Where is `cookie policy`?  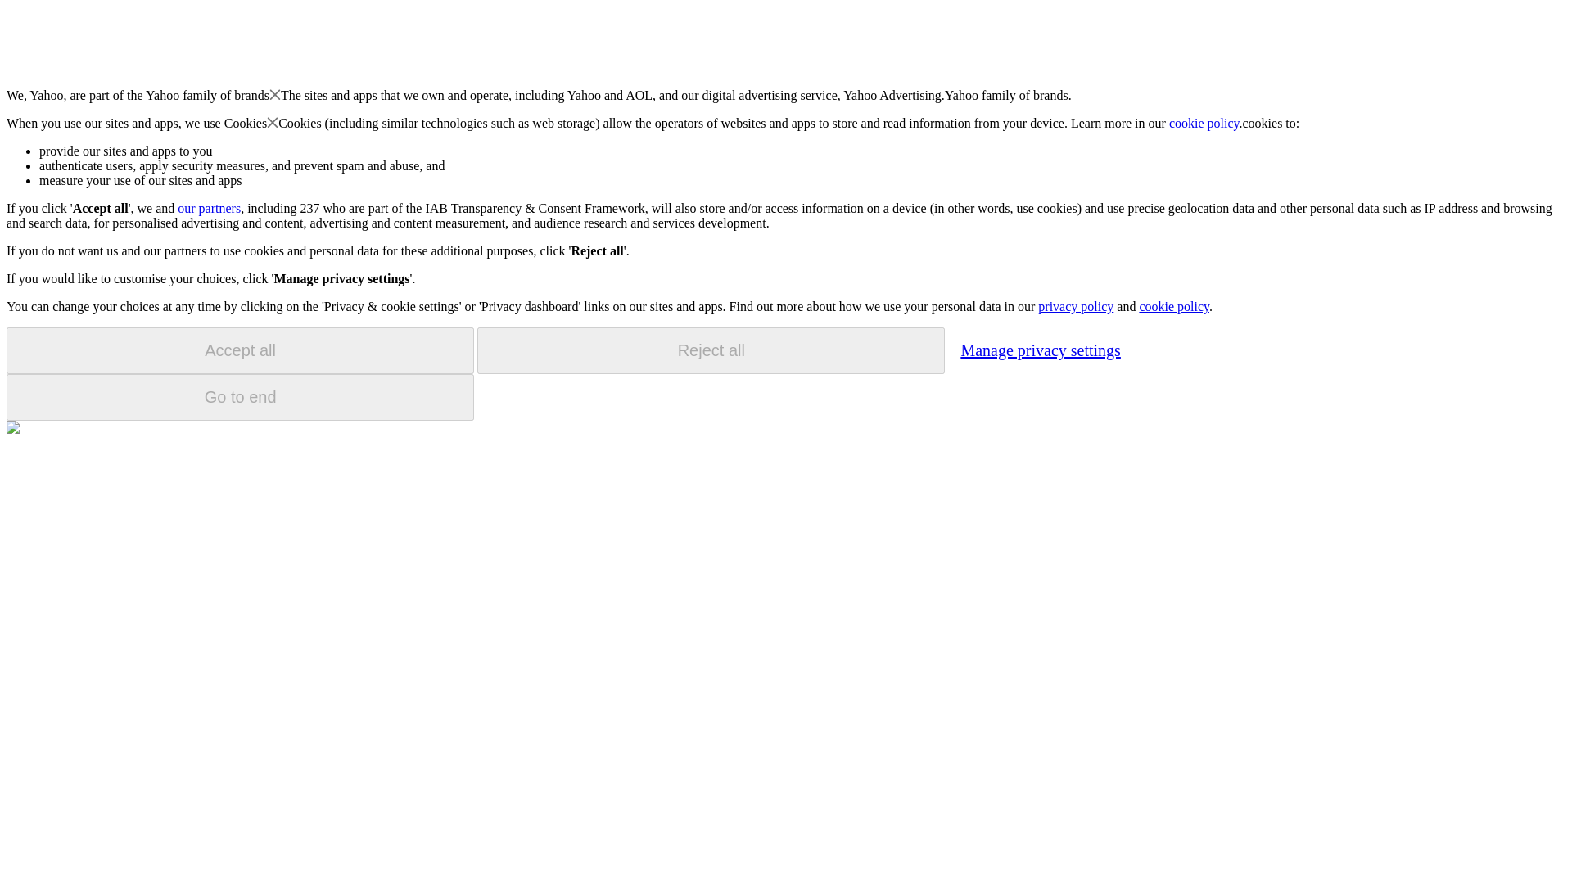
cookie policy is located at coordinates (1204, 123).